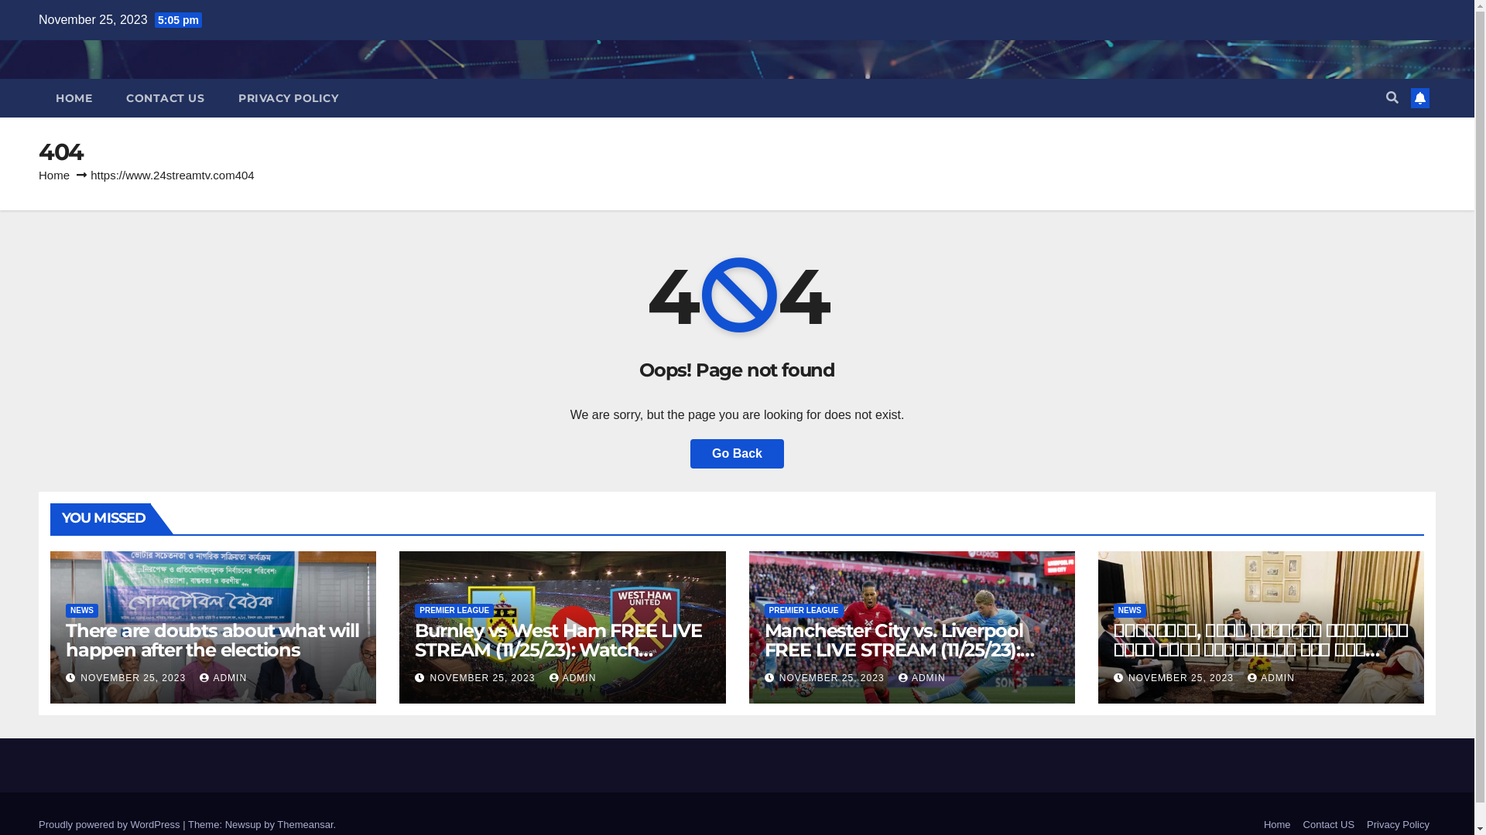 The height and width of the screenshot is (835, 1486). Describe the element at coordinates (74, 98) in the screenshot. I see `HOME` at that location.